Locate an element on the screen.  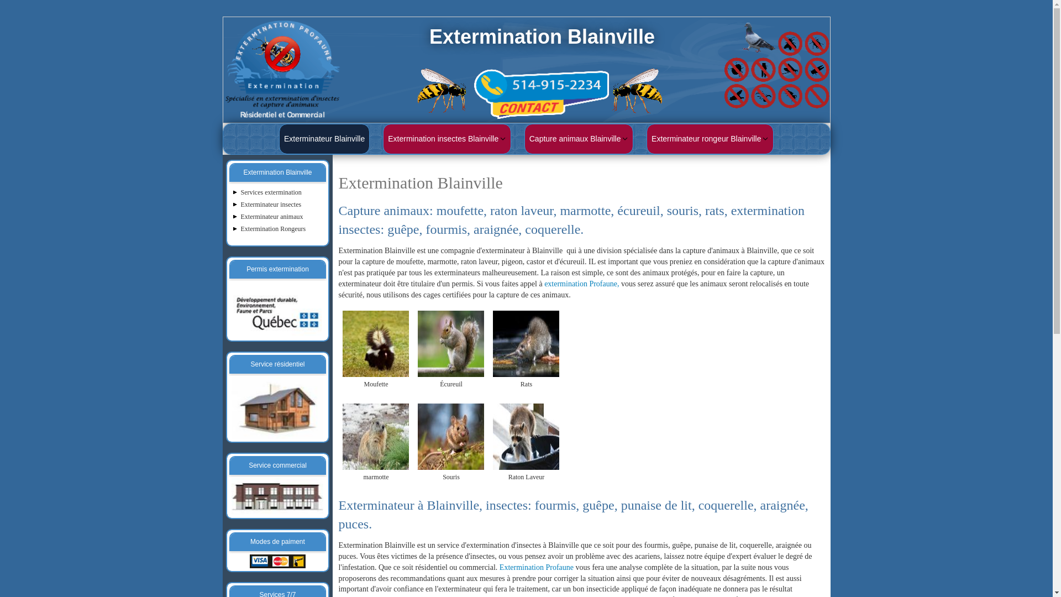
Extermination souris is located at coordinates (451, 436).